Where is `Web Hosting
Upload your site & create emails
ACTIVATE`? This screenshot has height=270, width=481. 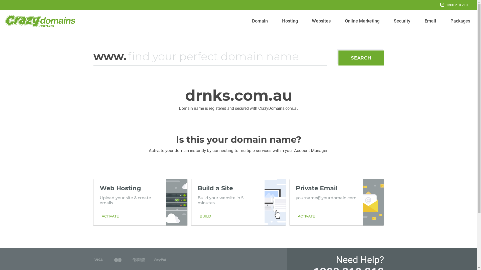
Web Hosting
Upload your site & create emails
ACTIVATE is located at coordinates (140, 202).